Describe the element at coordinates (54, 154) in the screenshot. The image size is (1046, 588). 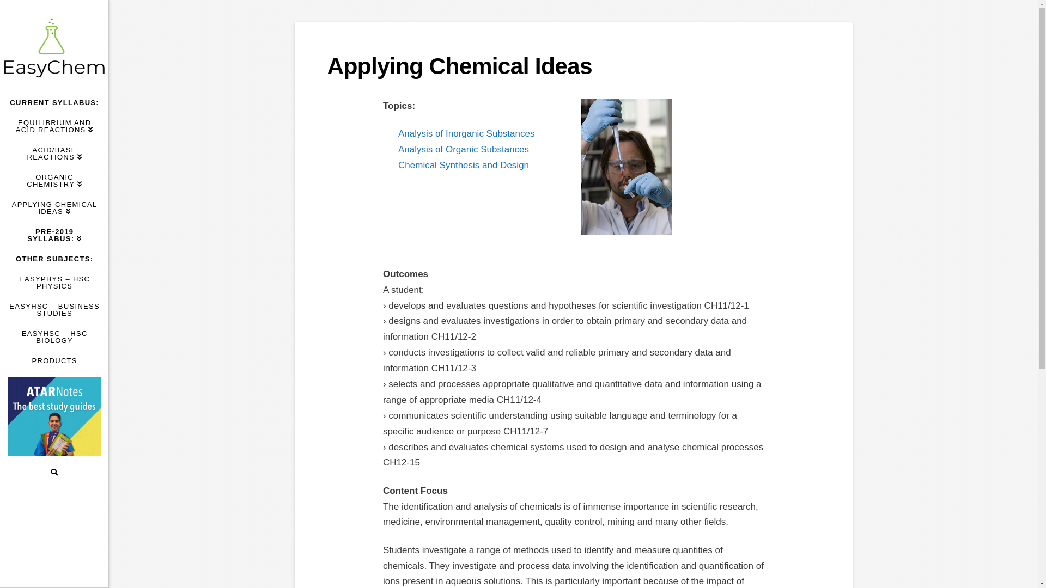
I see `ACID/BASE REACTIONS` at that location.